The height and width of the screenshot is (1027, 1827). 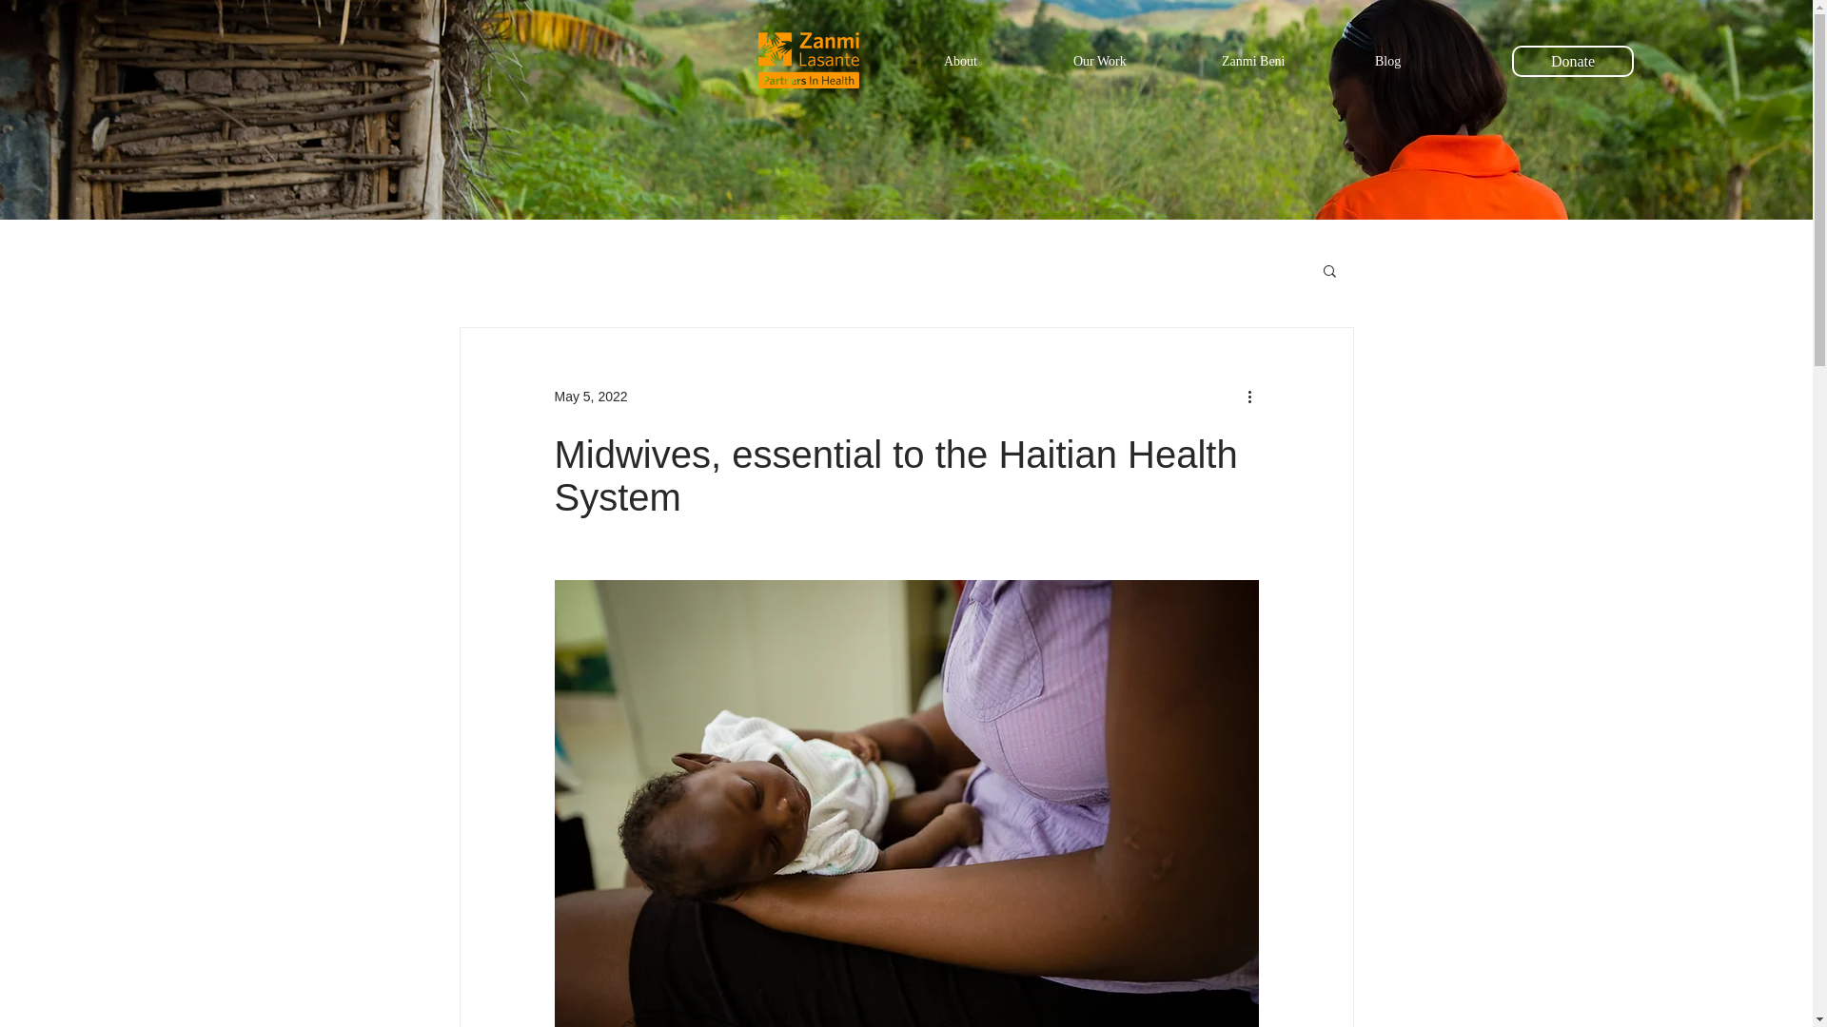 I want to click on Zanmi Beni, so click(x=1285, y=61).